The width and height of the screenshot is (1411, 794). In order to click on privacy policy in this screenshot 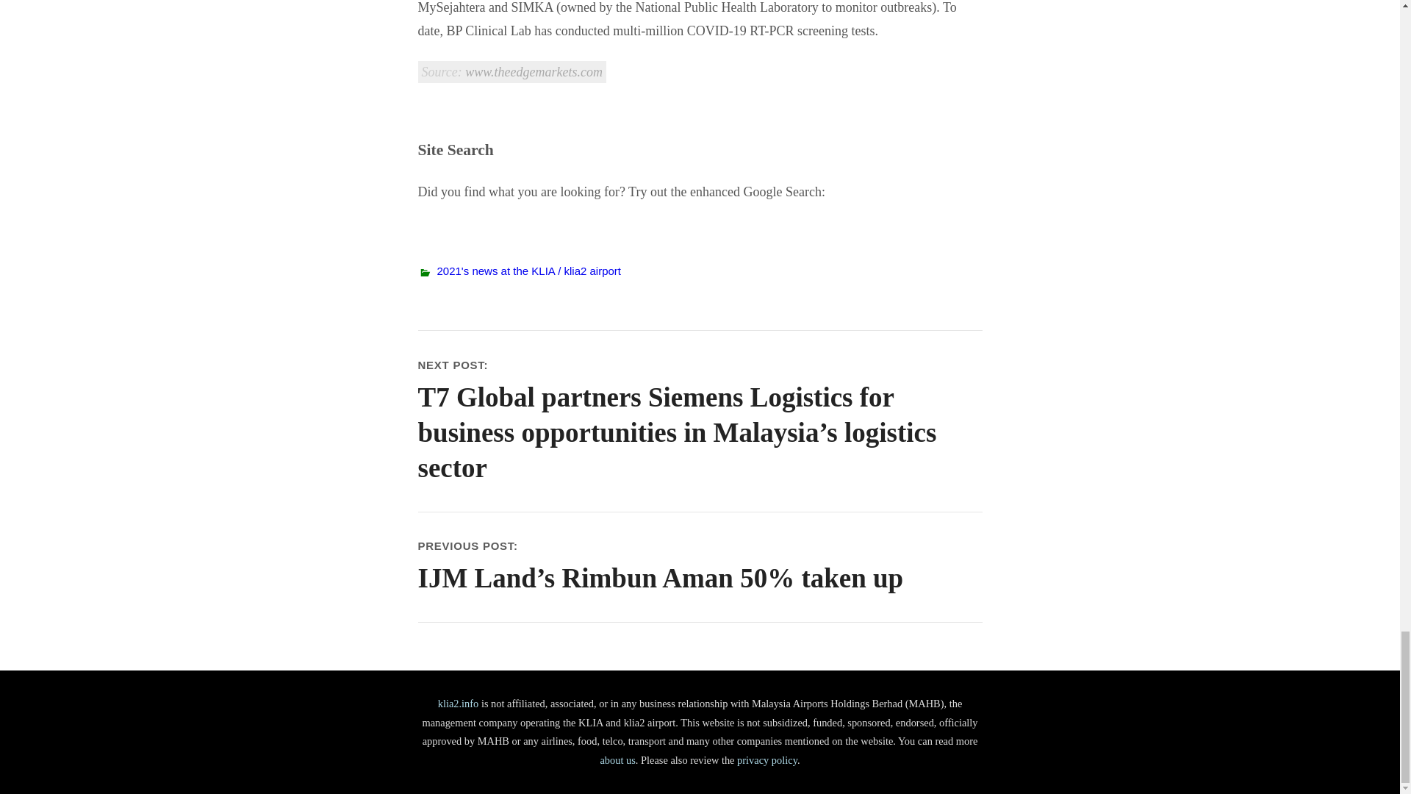, I will do `click(766, 760)`.